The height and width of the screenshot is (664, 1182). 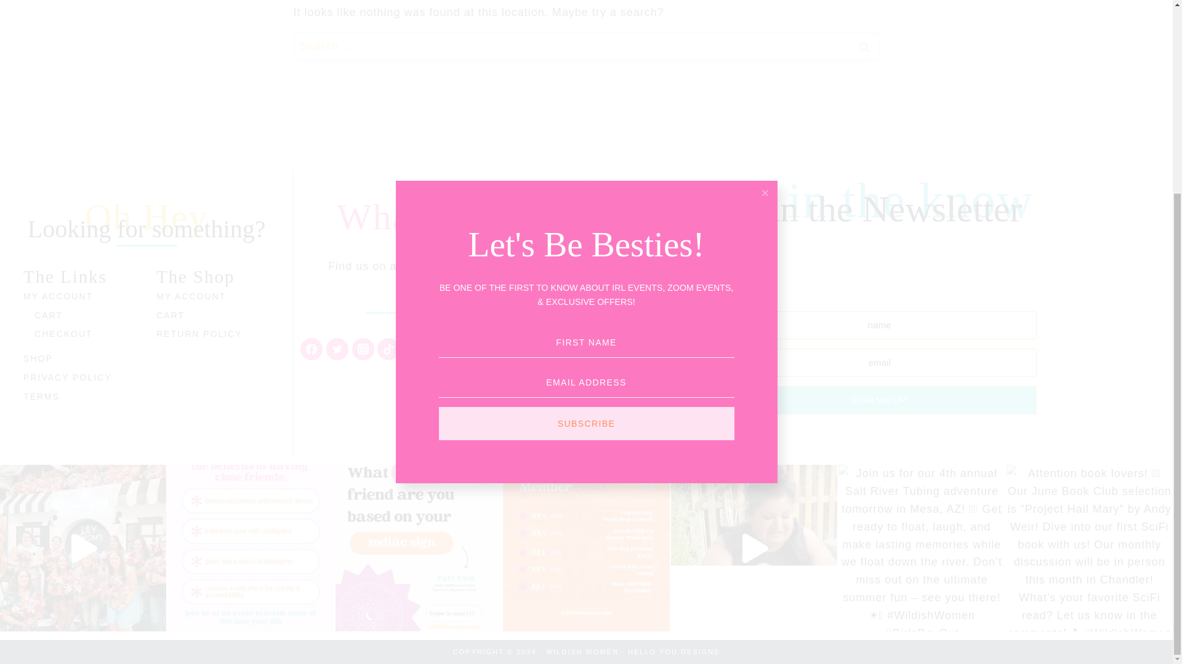 What do you see at coordinates (80, 296) in the screenshot?
I see `MY ACCOUNT` at bounding box center [80, 296].